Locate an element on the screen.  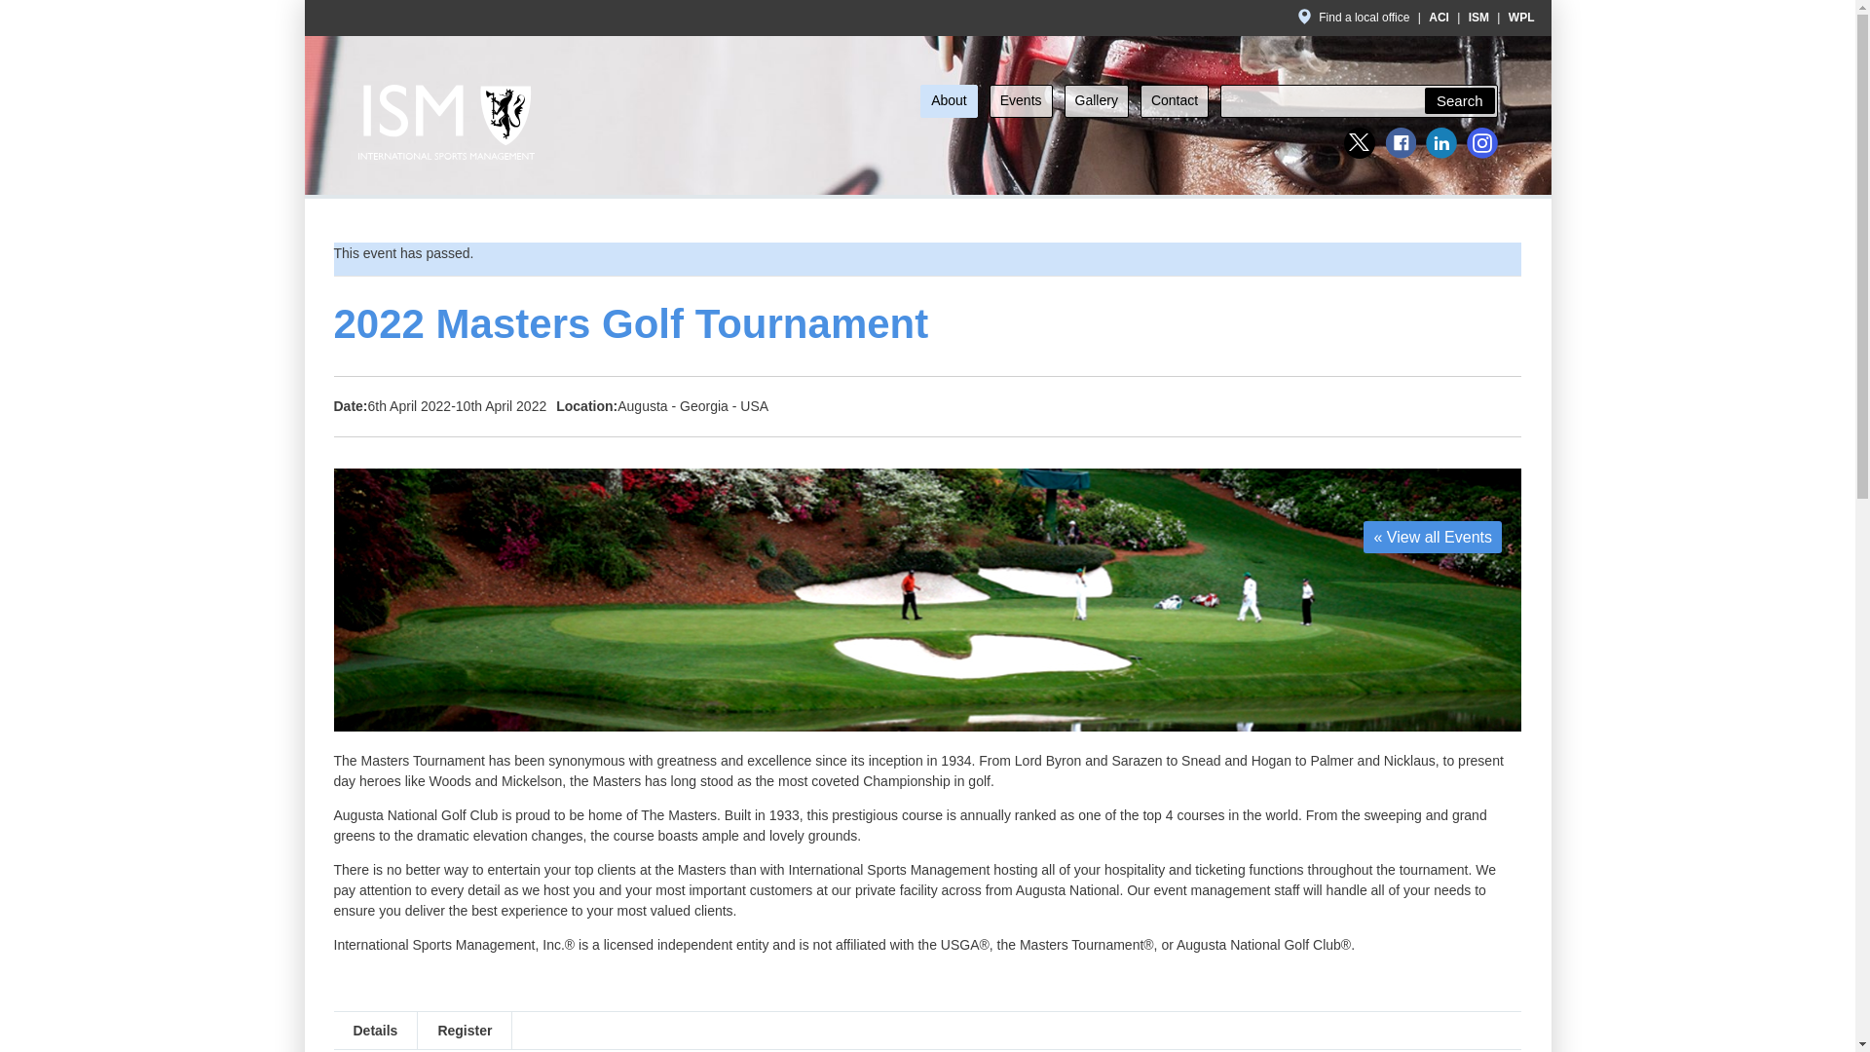
WPL is located at coordinates (1521, 17).